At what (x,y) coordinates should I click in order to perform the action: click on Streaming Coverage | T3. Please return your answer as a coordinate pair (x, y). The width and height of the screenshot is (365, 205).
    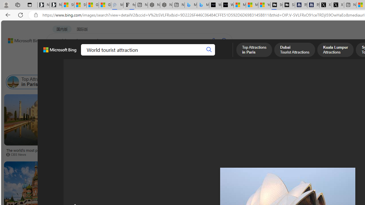
    Looking at the image, I should click on (276, 5).